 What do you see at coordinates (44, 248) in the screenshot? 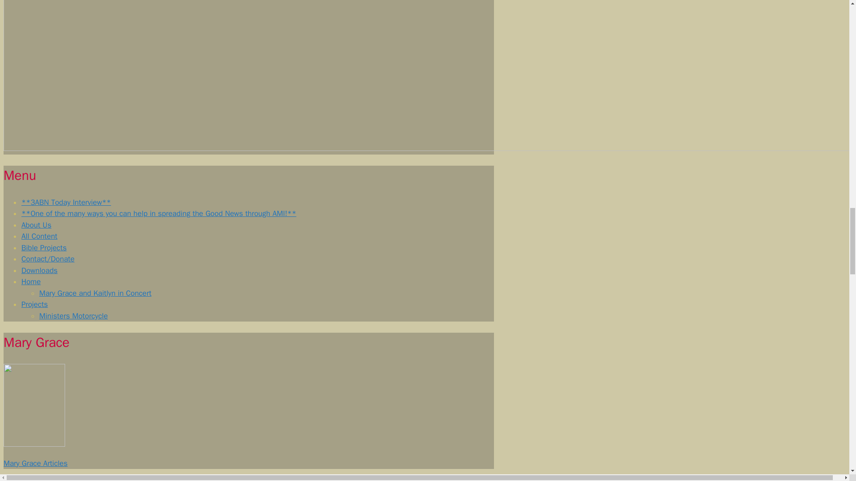
I see `Bible Projects` at bounding box center [44, 248].